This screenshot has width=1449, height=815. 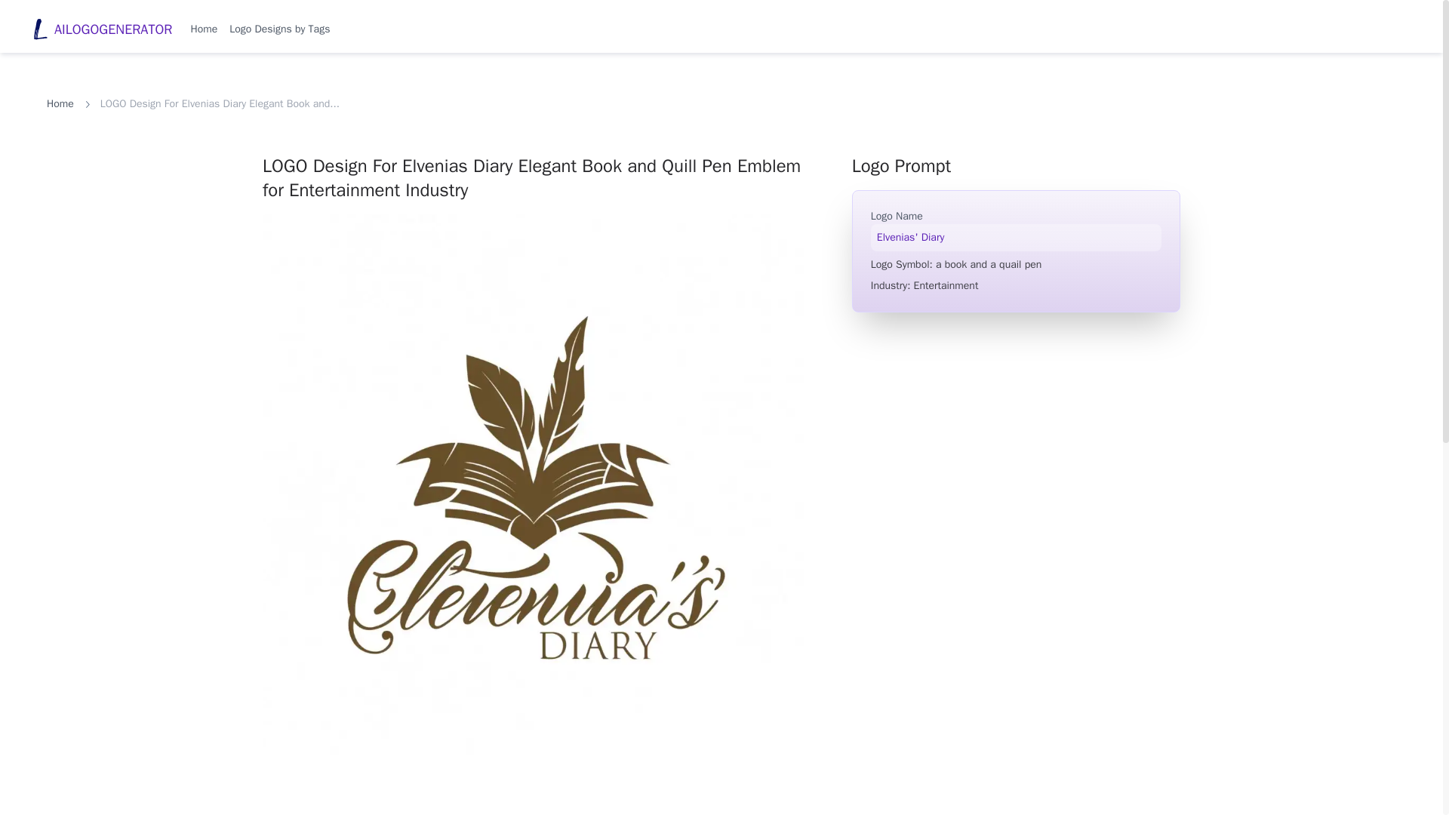 I want to click on Home, so click(x=60, y=104).